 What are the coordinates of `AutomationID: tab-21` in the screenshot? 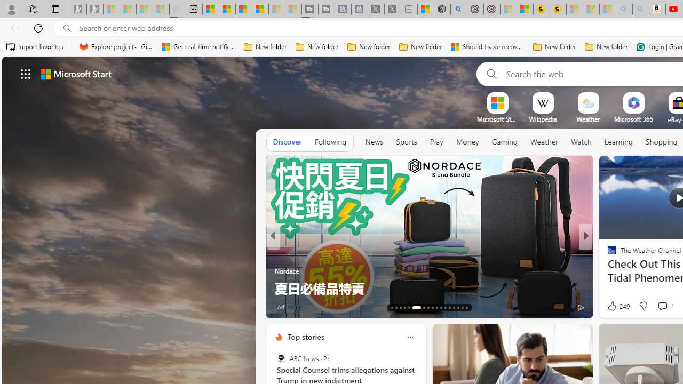 It's located at (432, 307).